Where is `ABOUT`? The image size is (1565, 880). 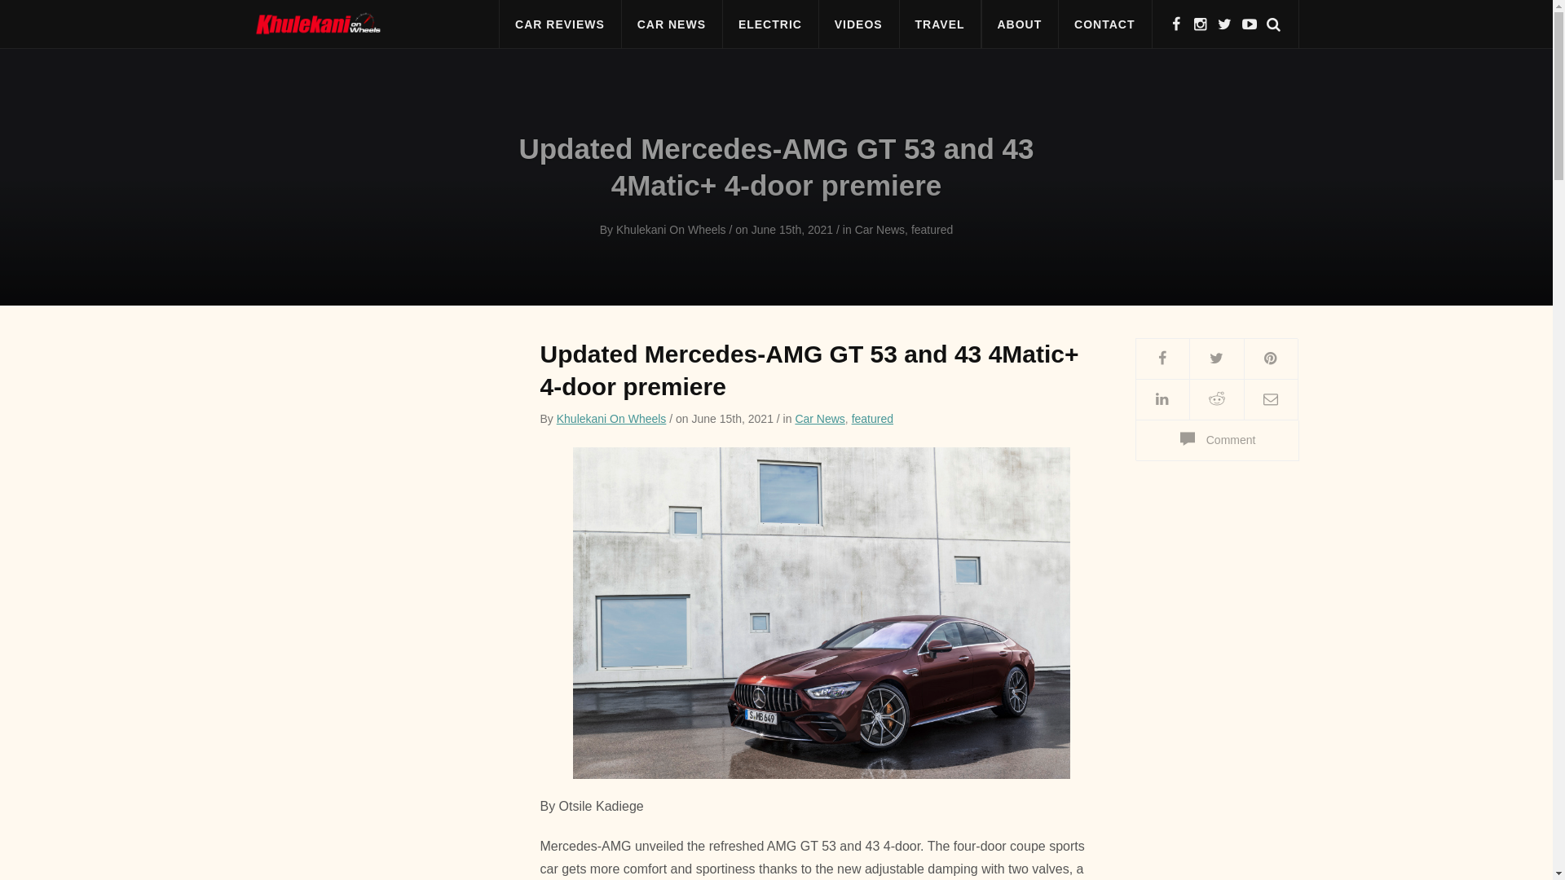
ABOUT is located at coordinates (1019, 24).